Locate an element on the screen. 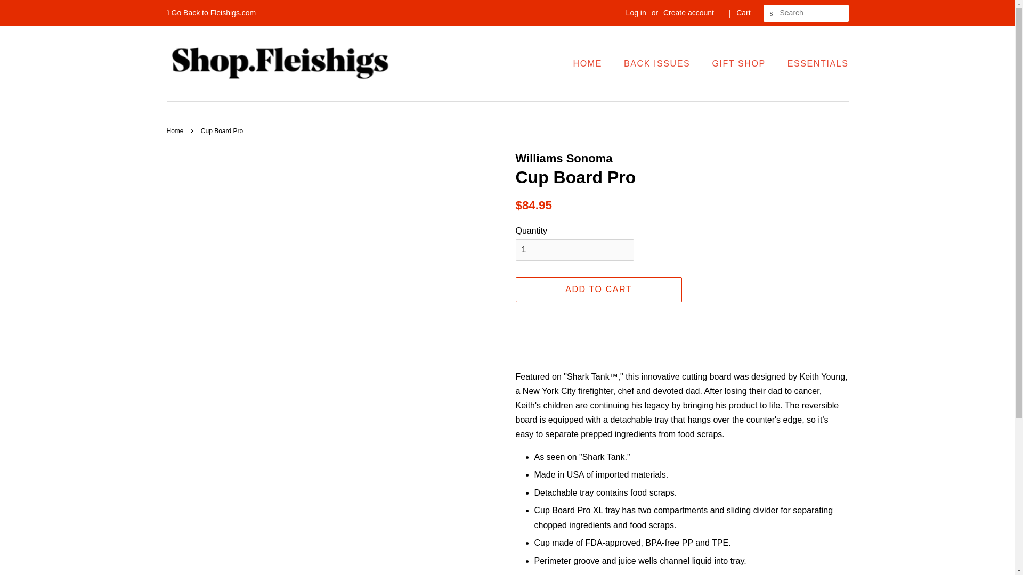  1 is located at coordinates (574, 250).